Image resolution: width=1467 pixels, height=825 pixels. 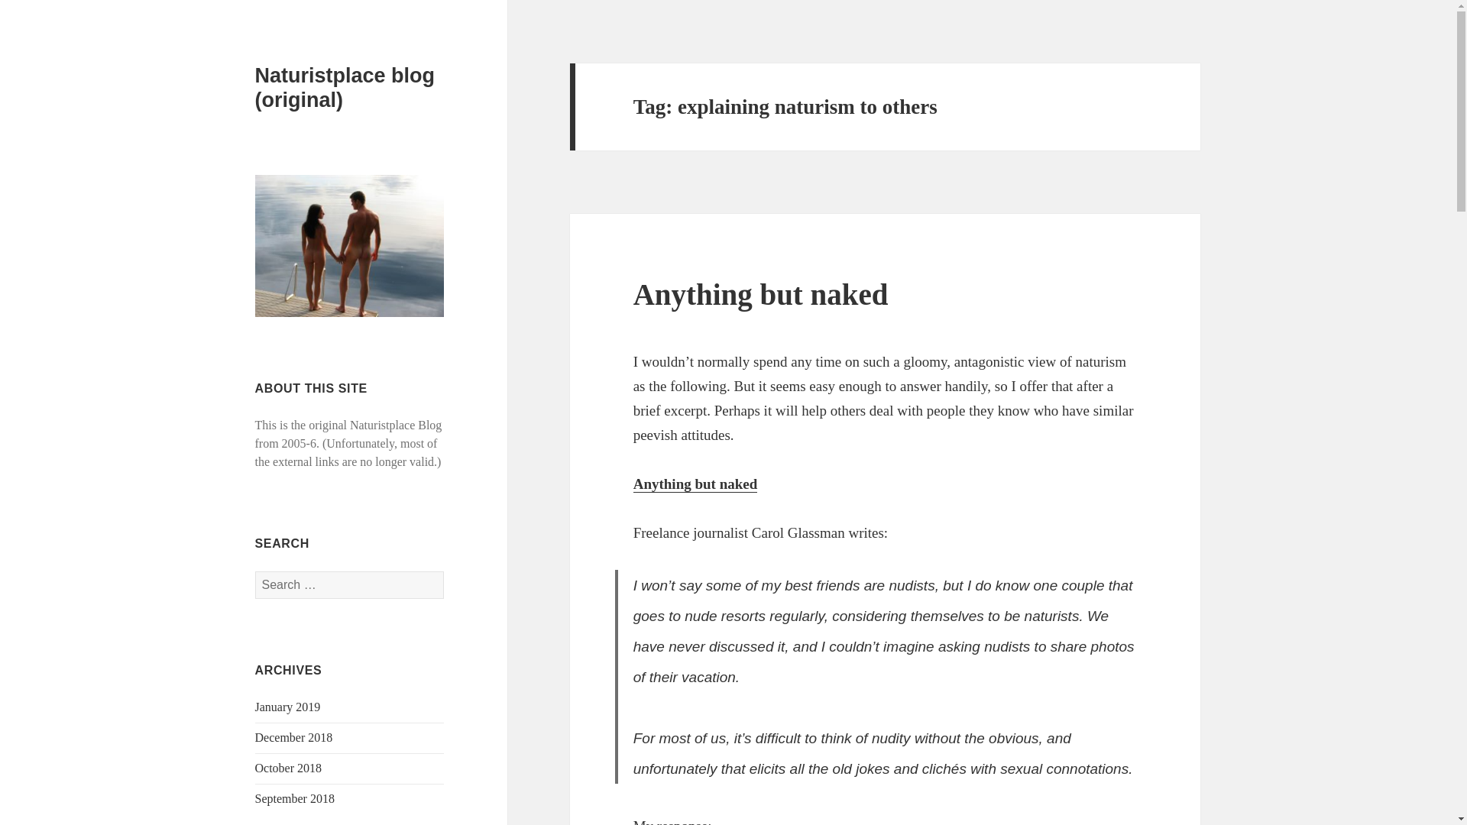 I want to click on October 2018, so click(x=289, y=768).